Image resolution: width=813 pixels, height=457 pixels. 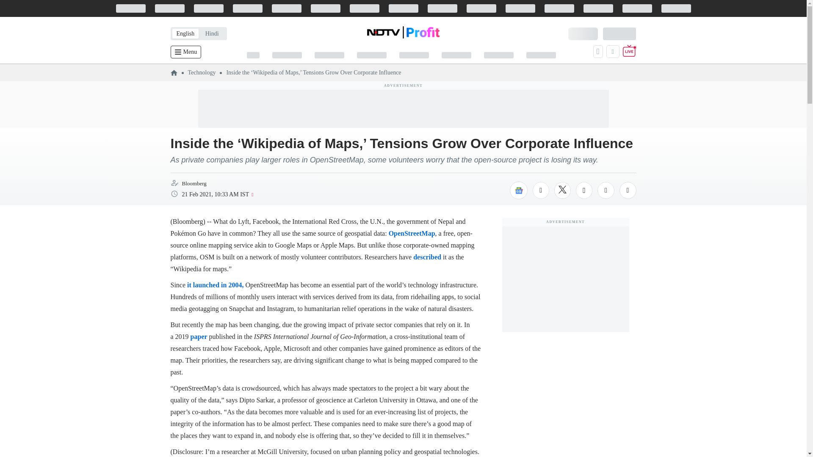 I want to click on Hindi, so click(x=212, y=33).